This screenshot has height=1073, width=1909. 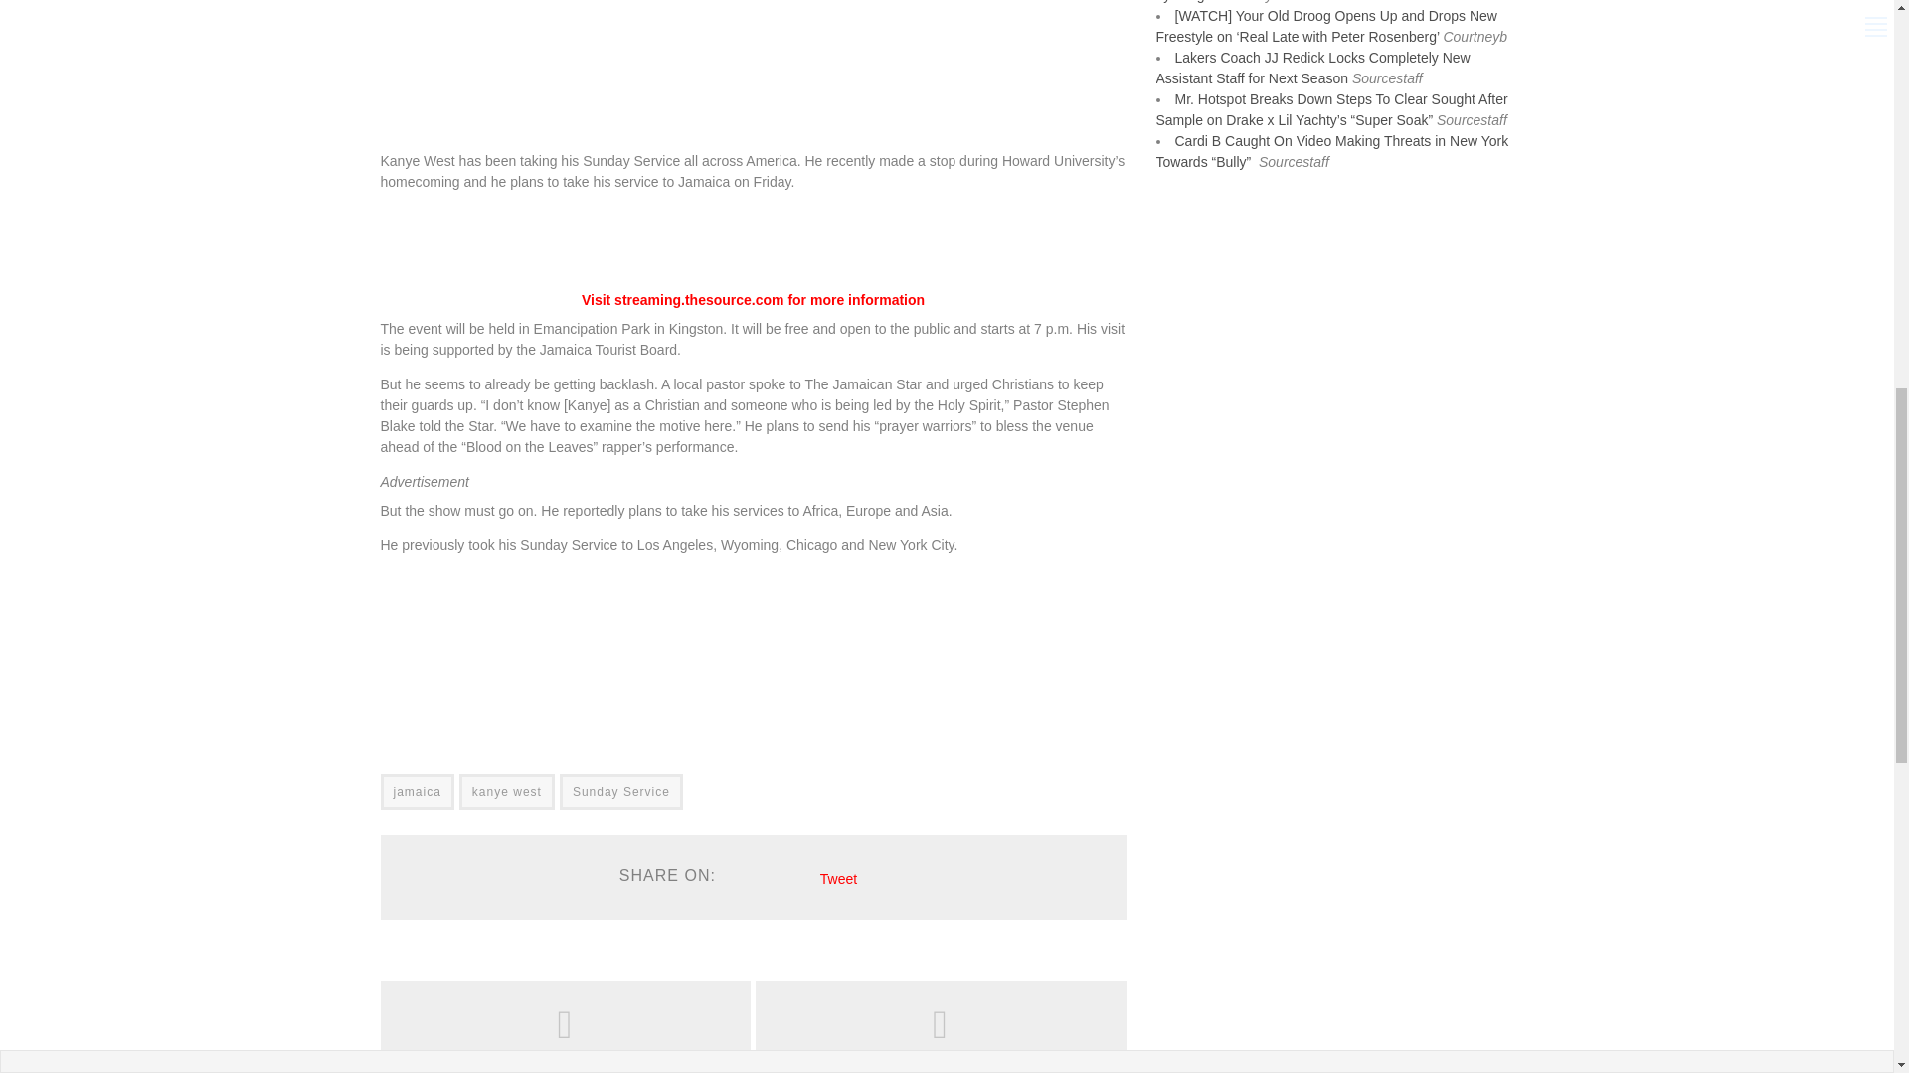 What do you see at coordinates (839, 878) in the screenshot?
I see `Tweet` at bounding box center [839, 878].